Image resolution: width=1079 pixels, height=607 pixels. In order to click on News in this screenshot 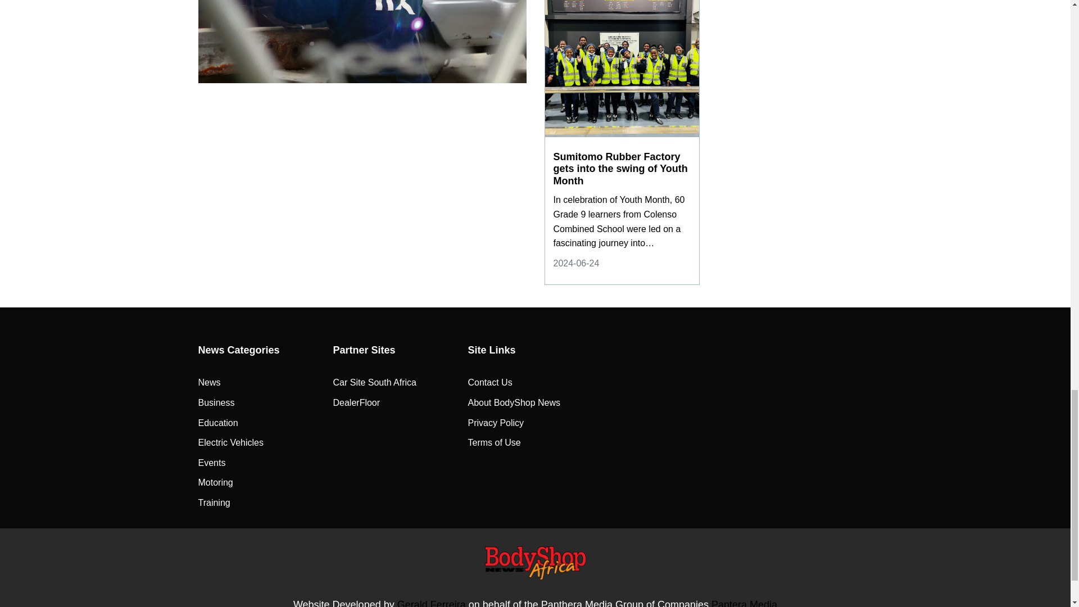, I will do `click(208, 383)`.